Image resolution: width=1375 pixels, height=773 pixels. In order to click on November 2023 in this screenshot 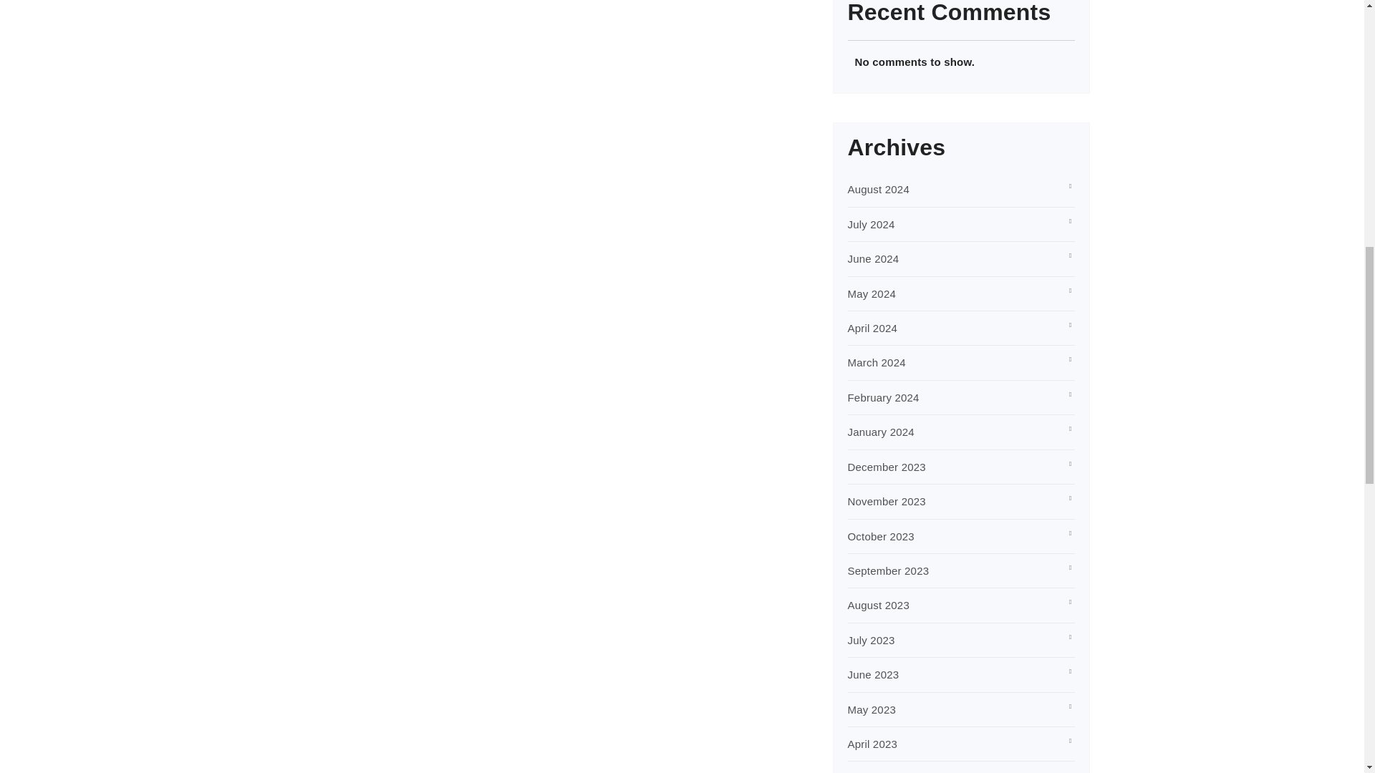, I will do `click(887, 501)`.